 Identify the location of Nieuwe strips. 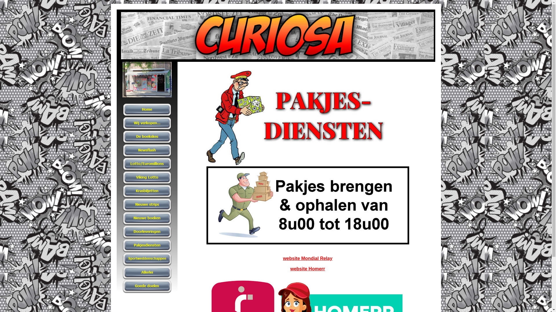
(147, 205).